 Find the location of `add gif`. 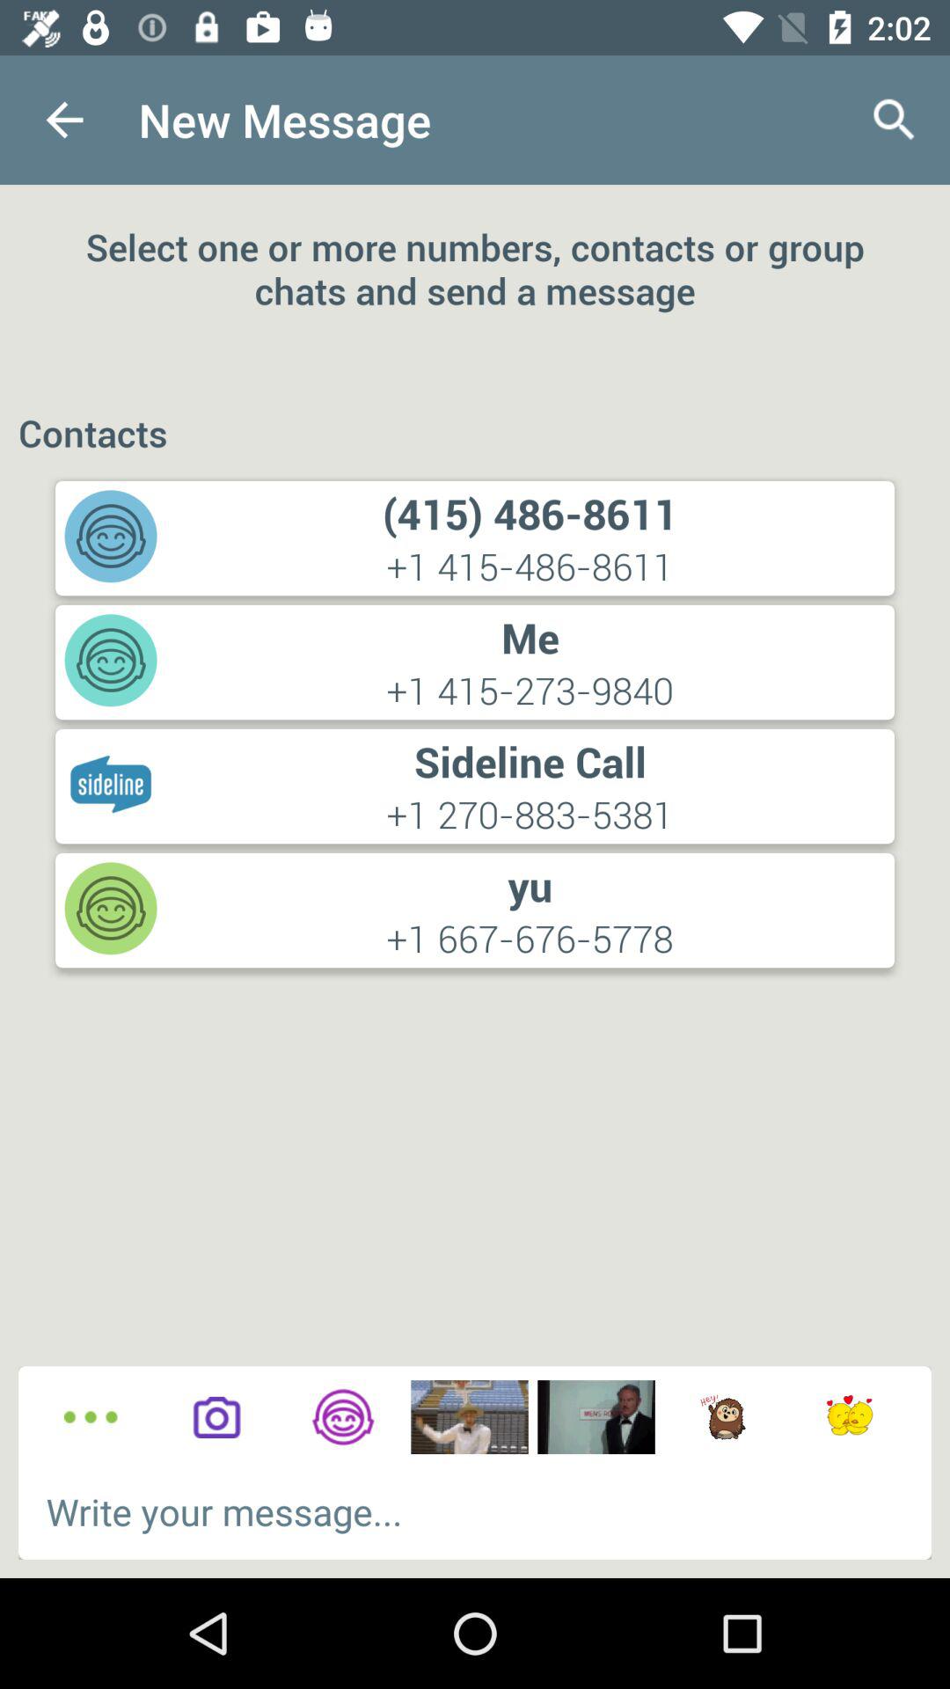

add gif is located at coordinates (850, 1417).